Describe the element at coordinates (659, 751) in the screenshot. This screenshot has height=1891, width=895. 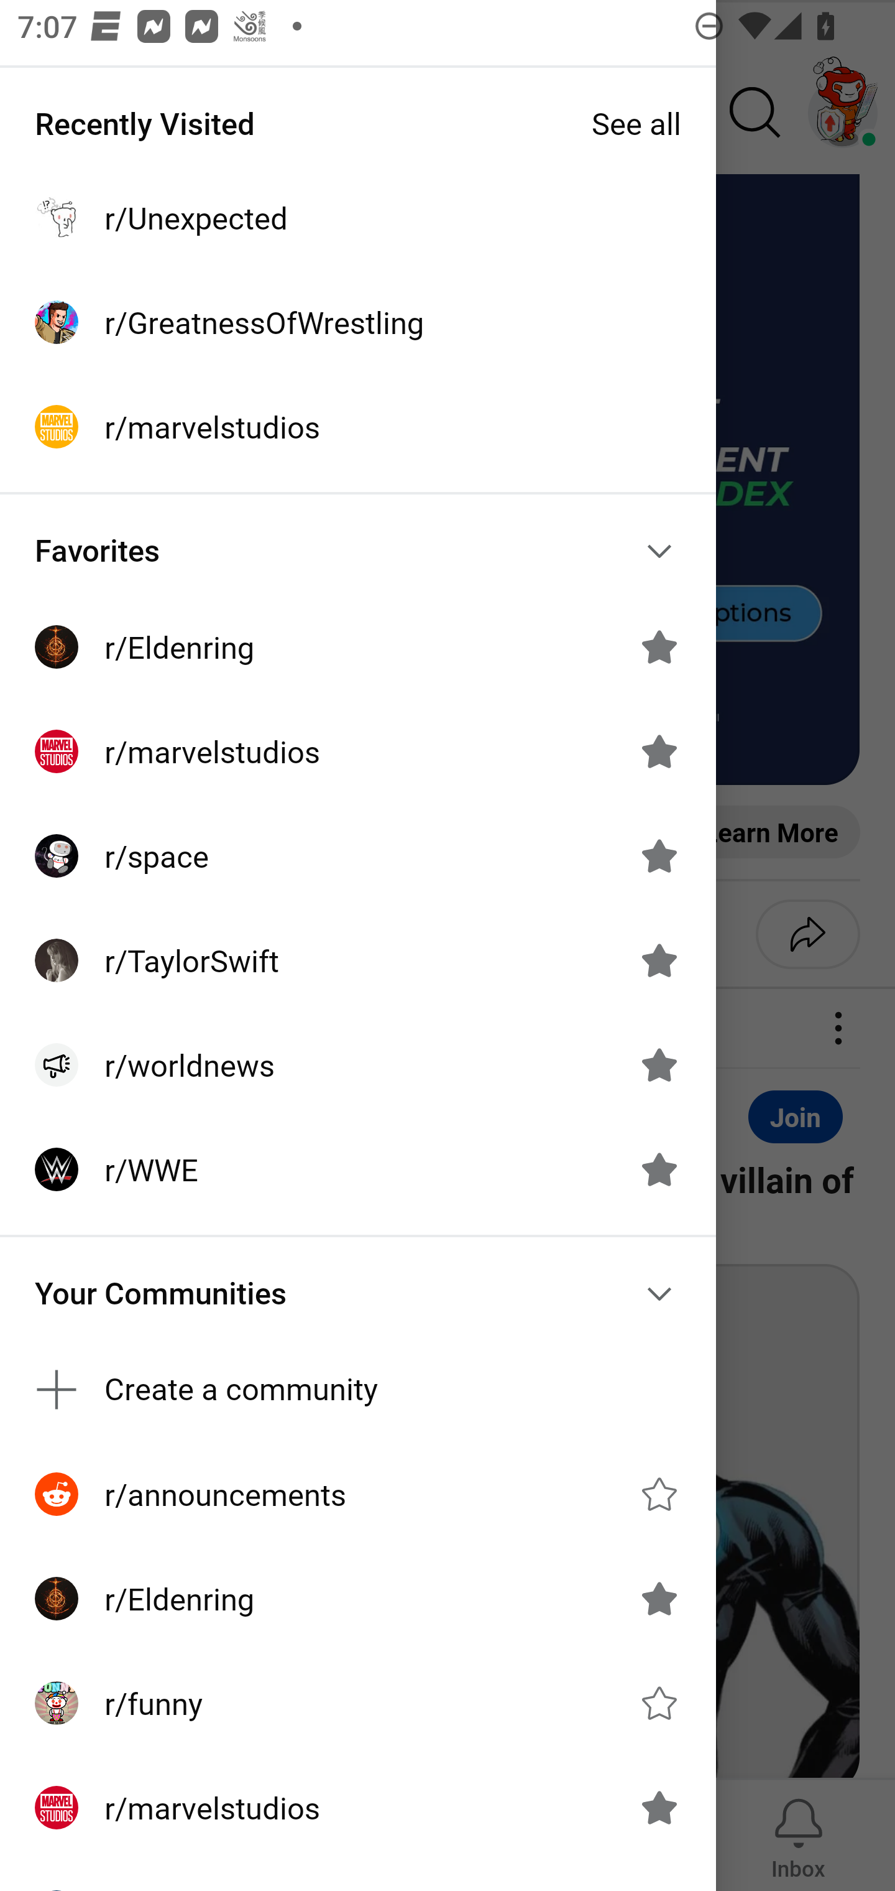
I see `Unfavorite r/marvelstudios` at that location.